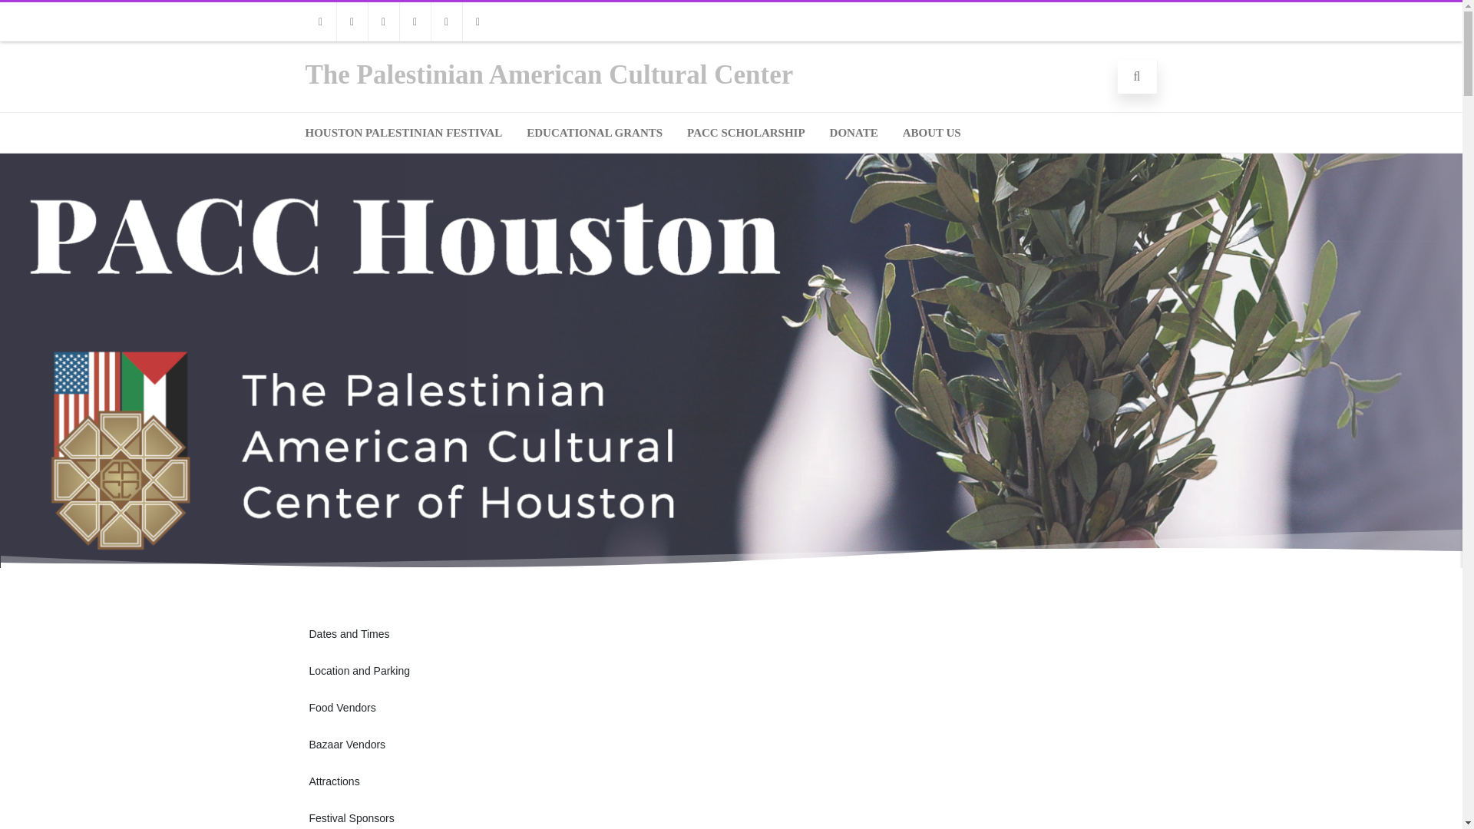 The width and height of the screenshot is (1474, 829). What do you see at coordinates (932, 132) in the screenshot?
I see `ABOUT US` at bounding box center [932, 132].